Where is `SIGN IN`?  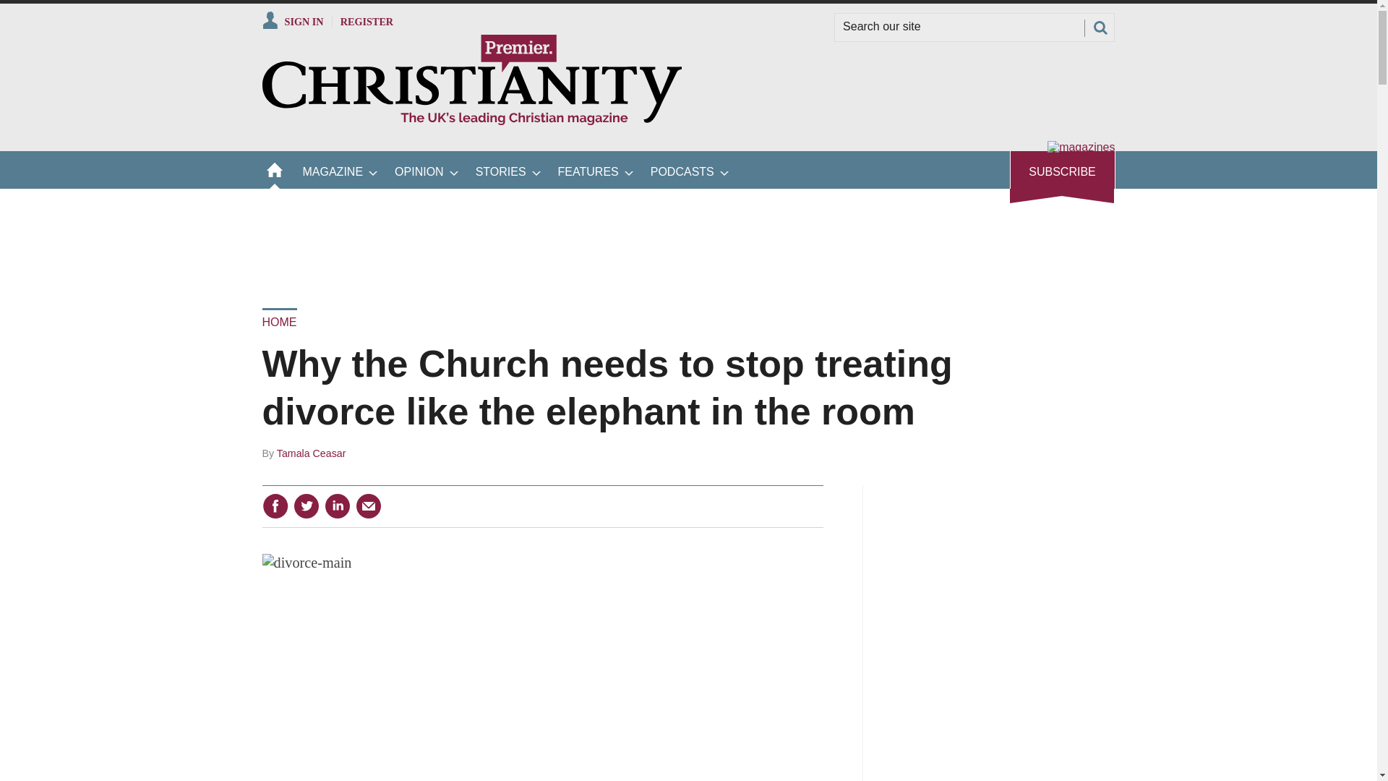
SIGN IN is located at coordinates (292, 21).